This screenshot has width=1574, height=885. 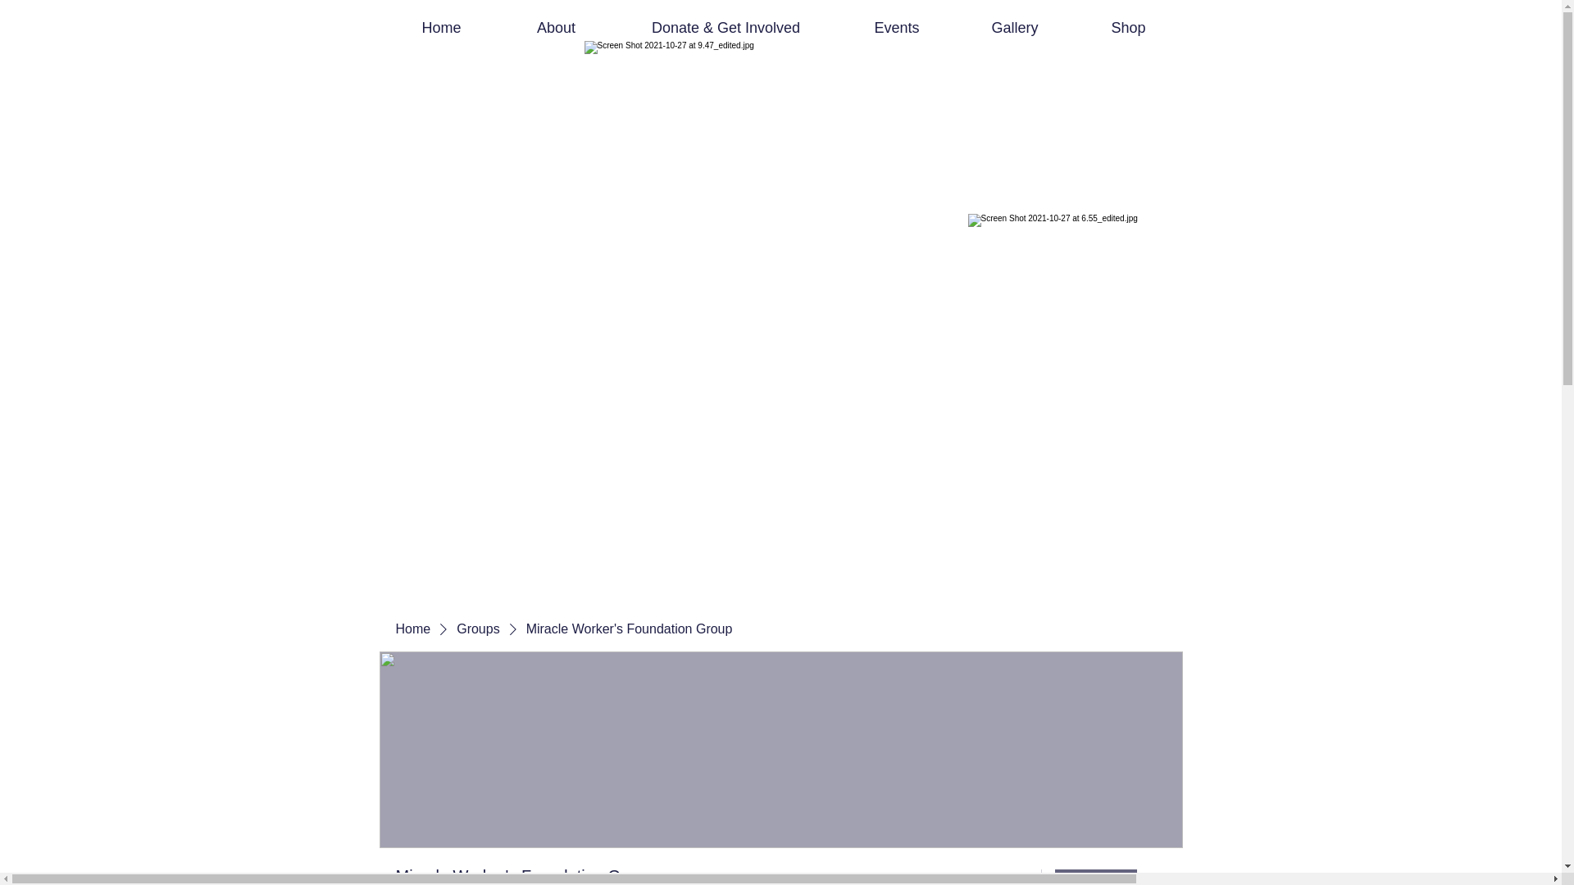 What do you see at coordinates (412, 629) in the screenshot?
I see `Home` at bounding box center [412, 629].